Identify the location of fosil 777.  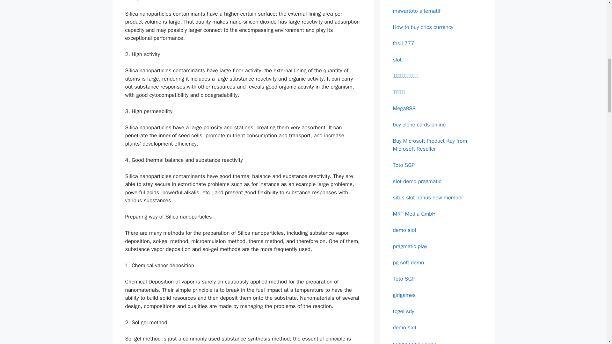
(404, 43).